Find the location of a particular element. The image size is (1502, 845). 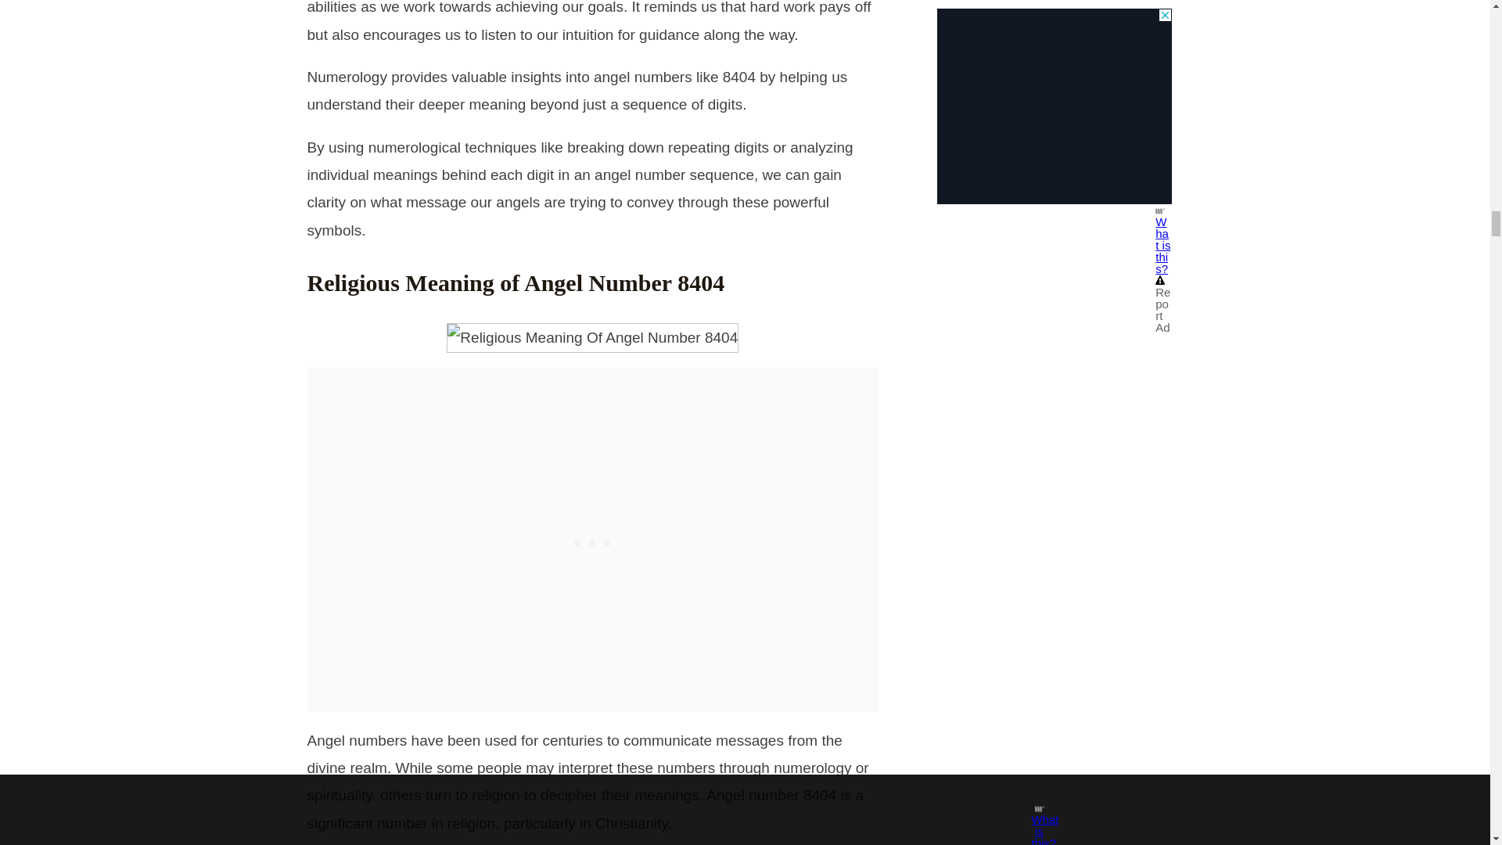

Religious Meaning Of Angel Number 8404 is located at coordinates (592, 337).